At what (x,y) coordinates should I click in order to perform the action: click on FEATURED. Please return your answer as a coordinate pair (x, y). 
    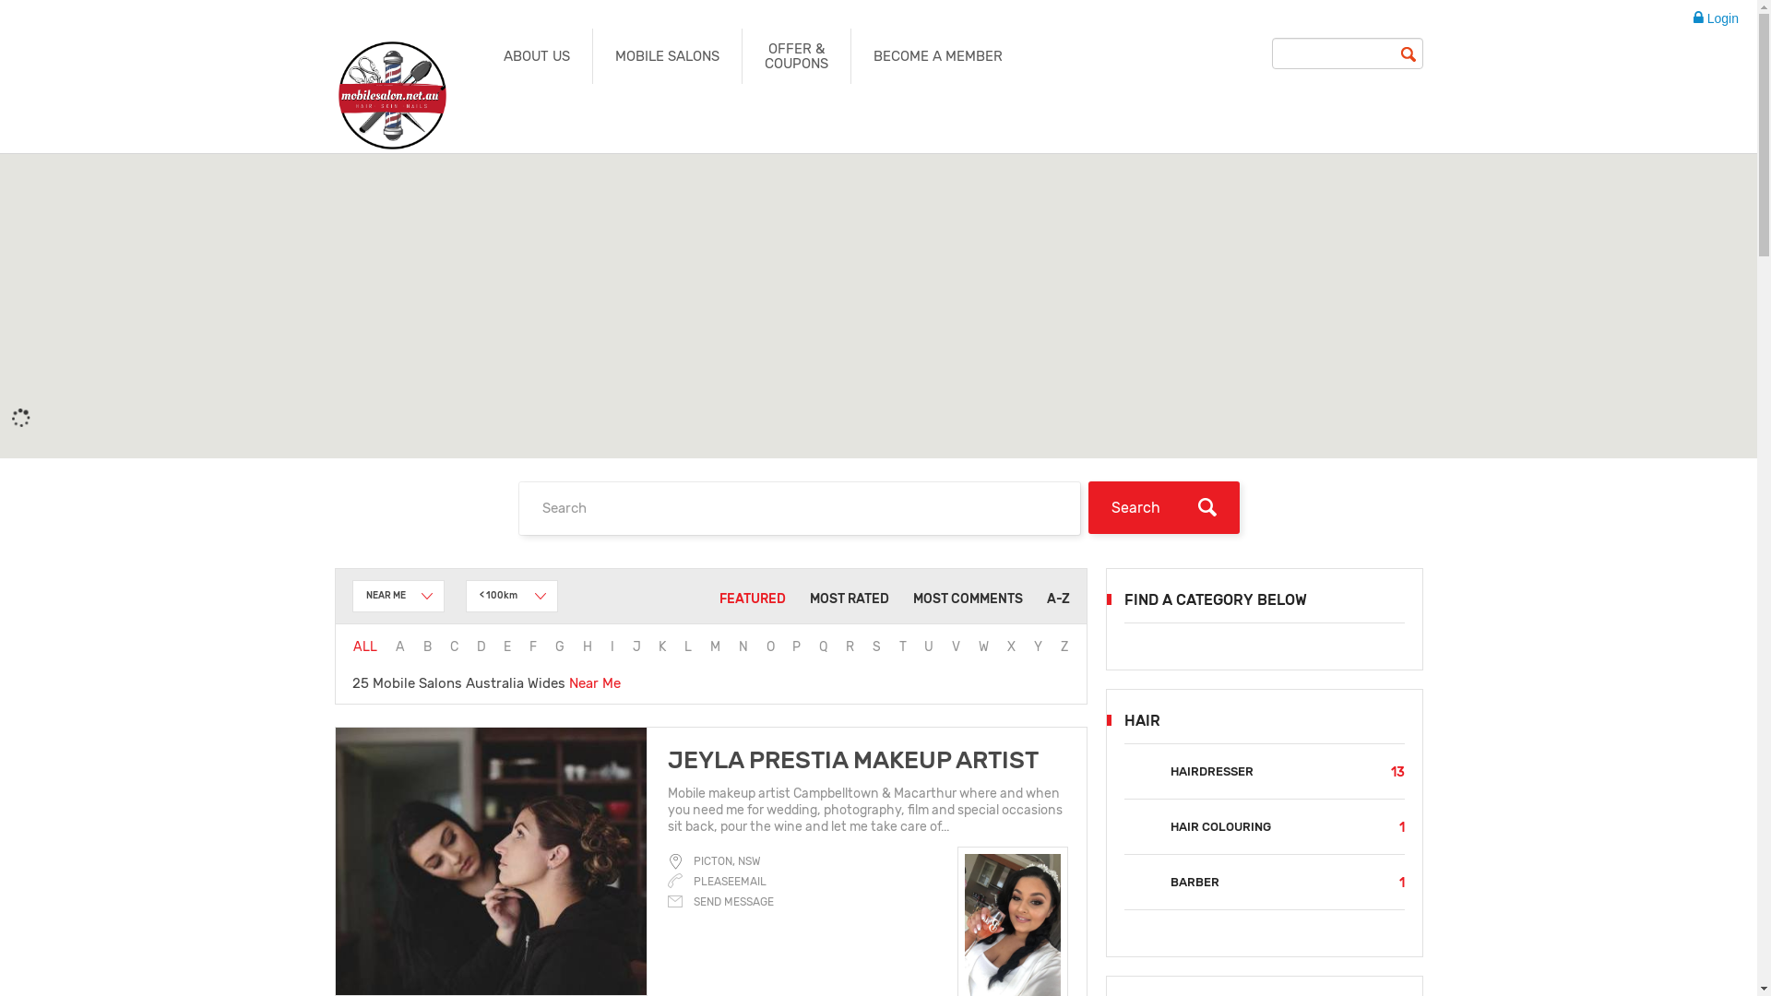
    Looking at the image, I should click on (753, 599).